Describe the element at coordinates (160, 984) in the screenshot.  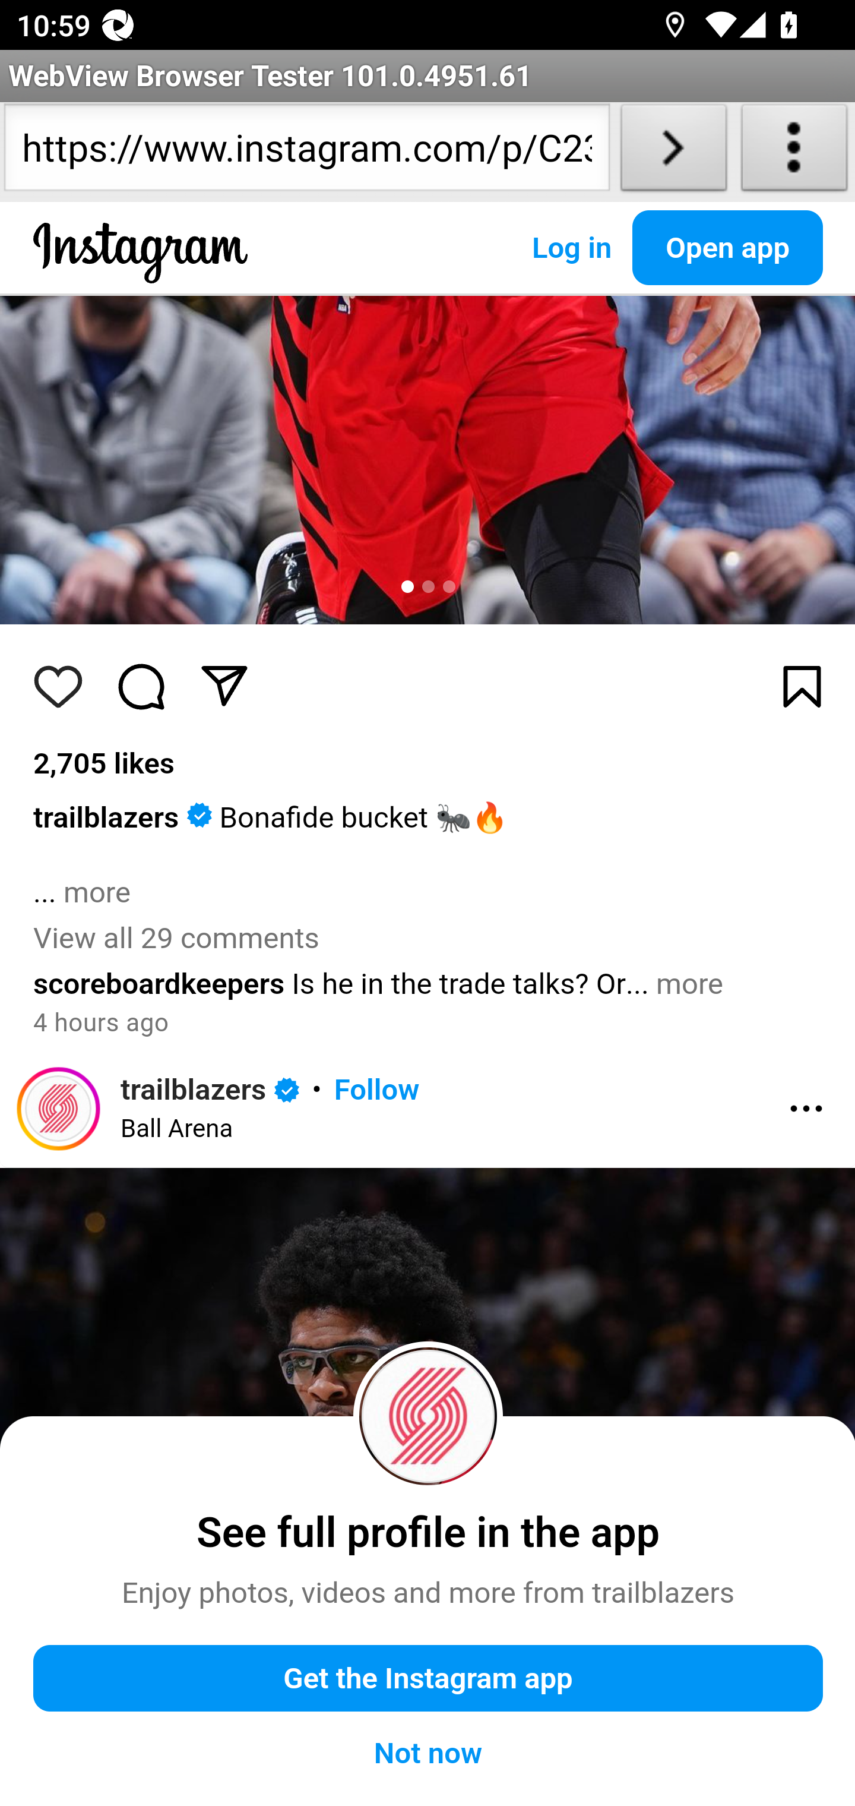
I see `scoreboardkeepers` at that location.